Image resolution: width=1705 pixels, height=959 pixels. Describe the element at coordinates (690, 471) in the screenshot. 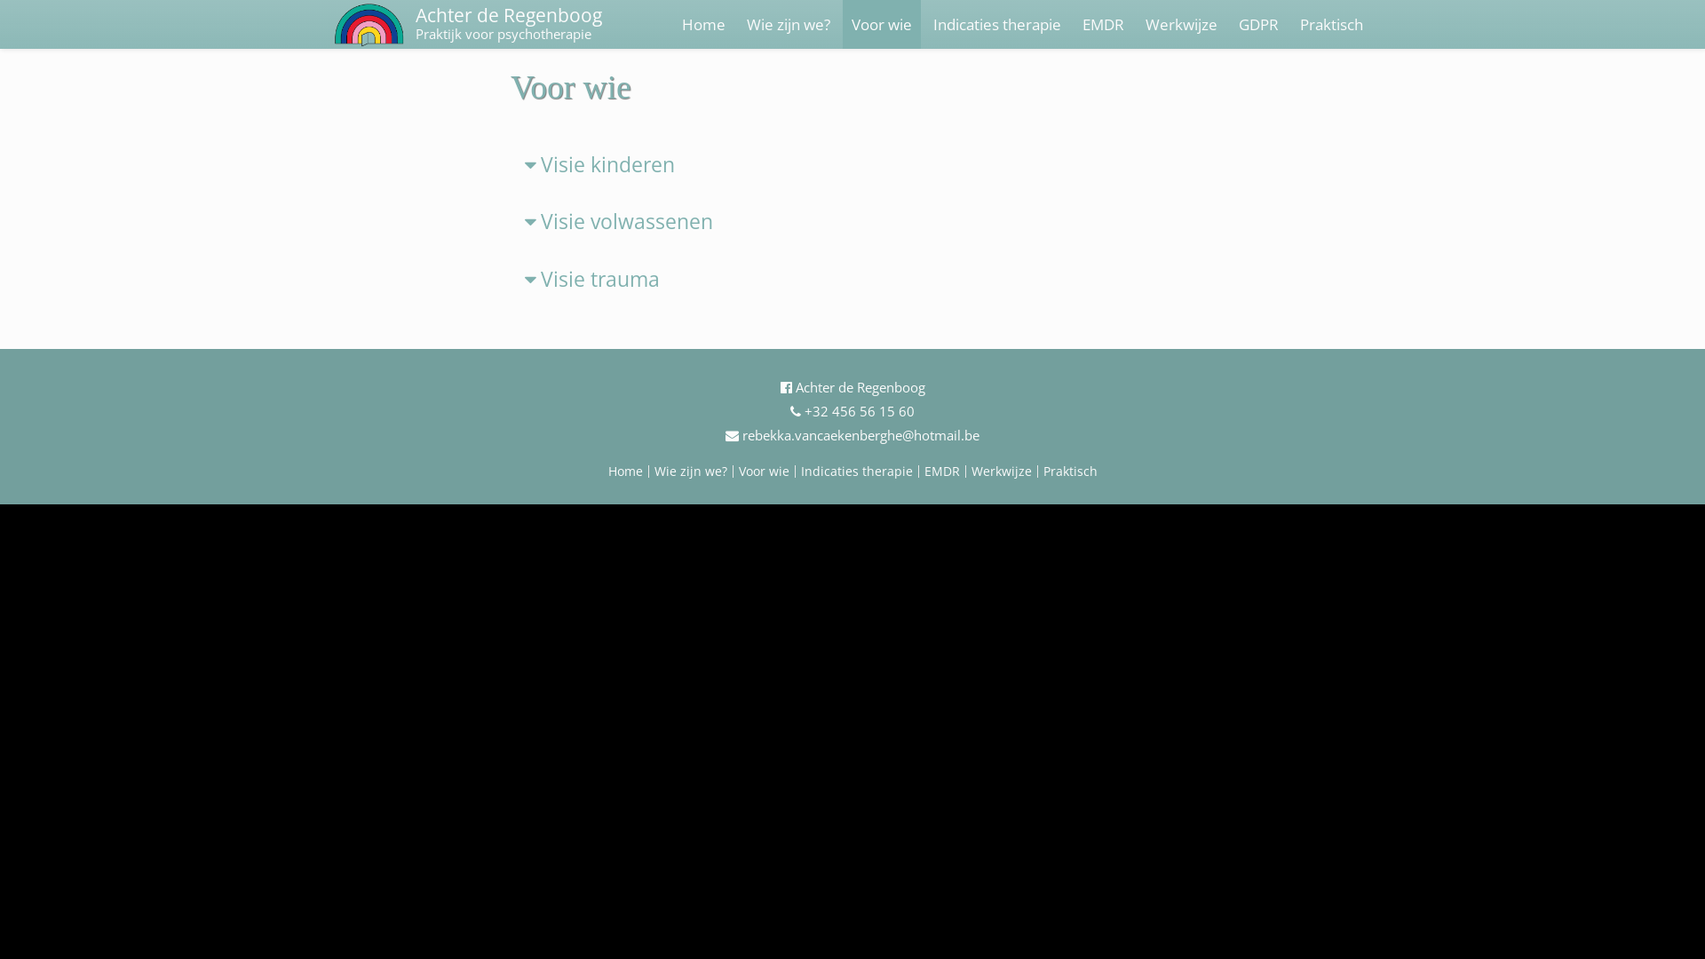

I see `Wie zijn we?` at that location.